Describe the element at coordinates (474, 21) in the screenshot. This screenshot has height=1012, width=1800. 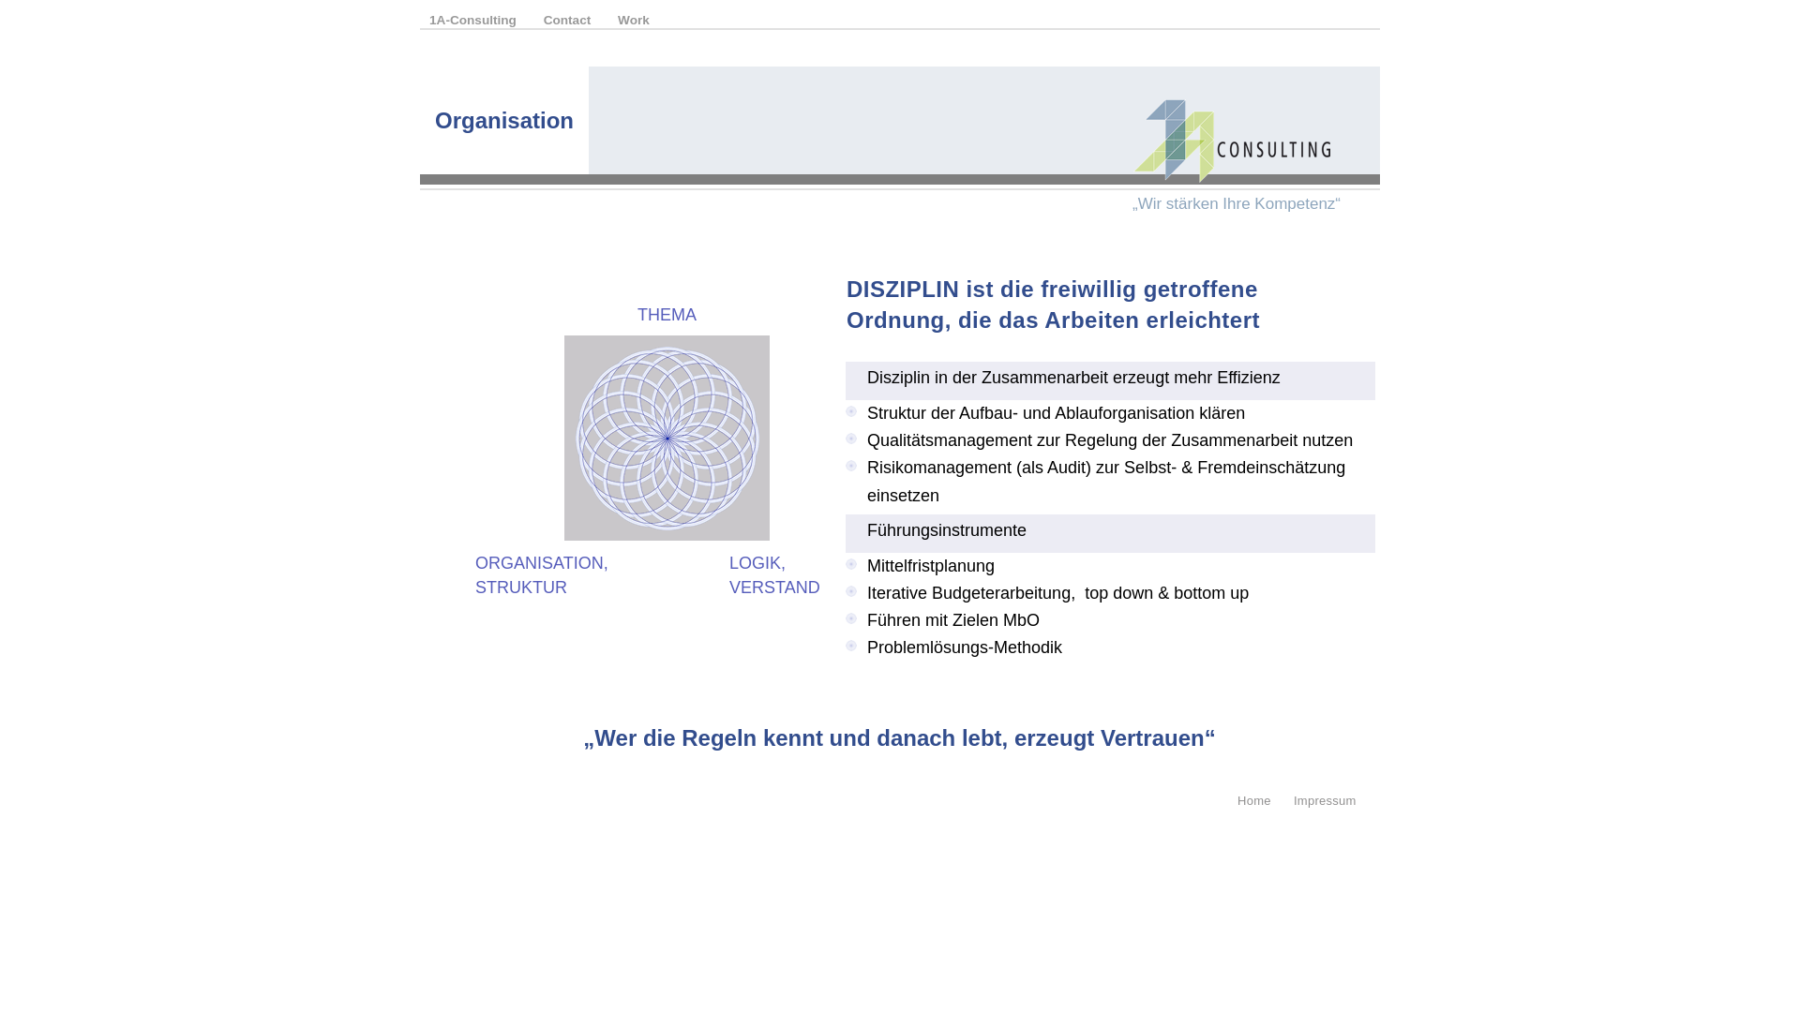
I see `1A-Consulting` at that location.